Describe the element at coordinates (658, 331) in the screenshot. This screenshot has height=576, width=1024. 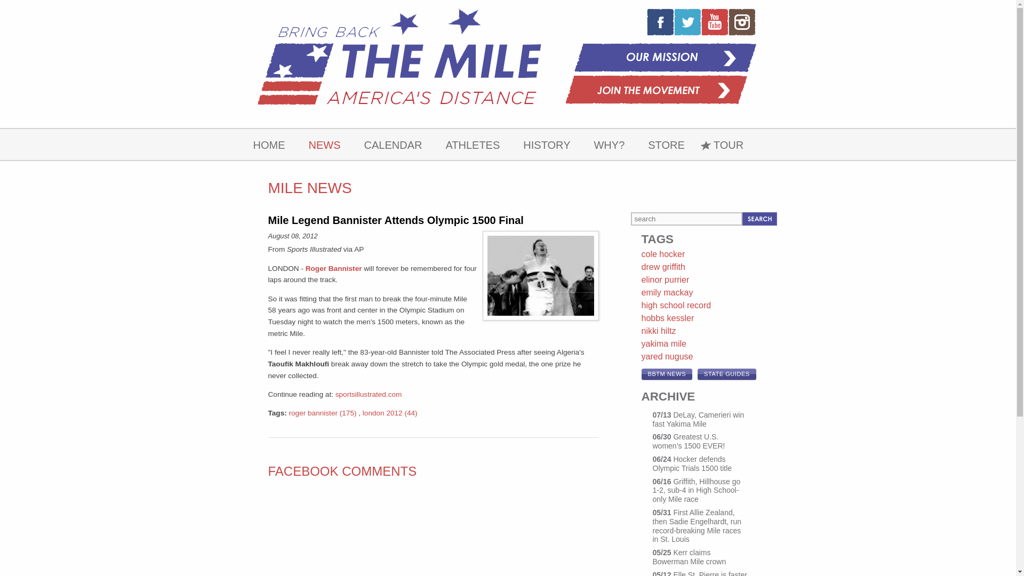
I see `nikki hiltz` at that location.